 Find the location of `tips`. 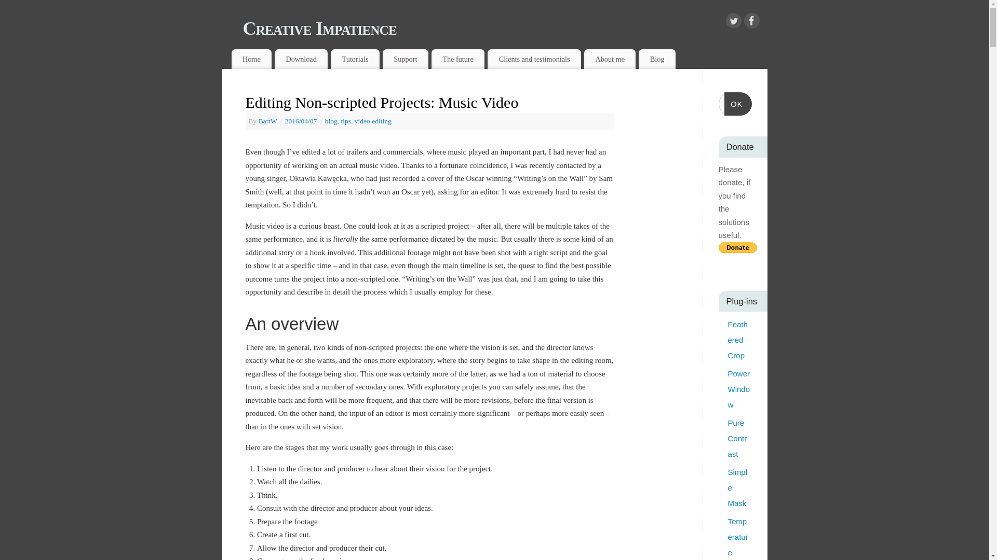

tips is located at coordinates (346, 120).